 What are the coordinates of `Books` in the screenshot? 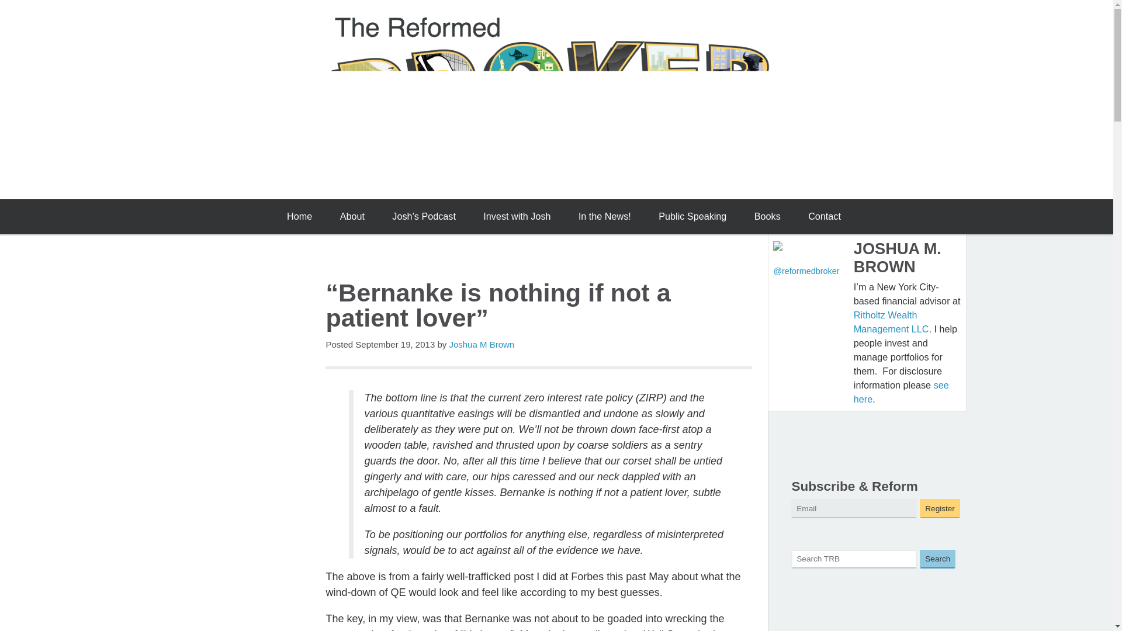 It's located at (767, 216).